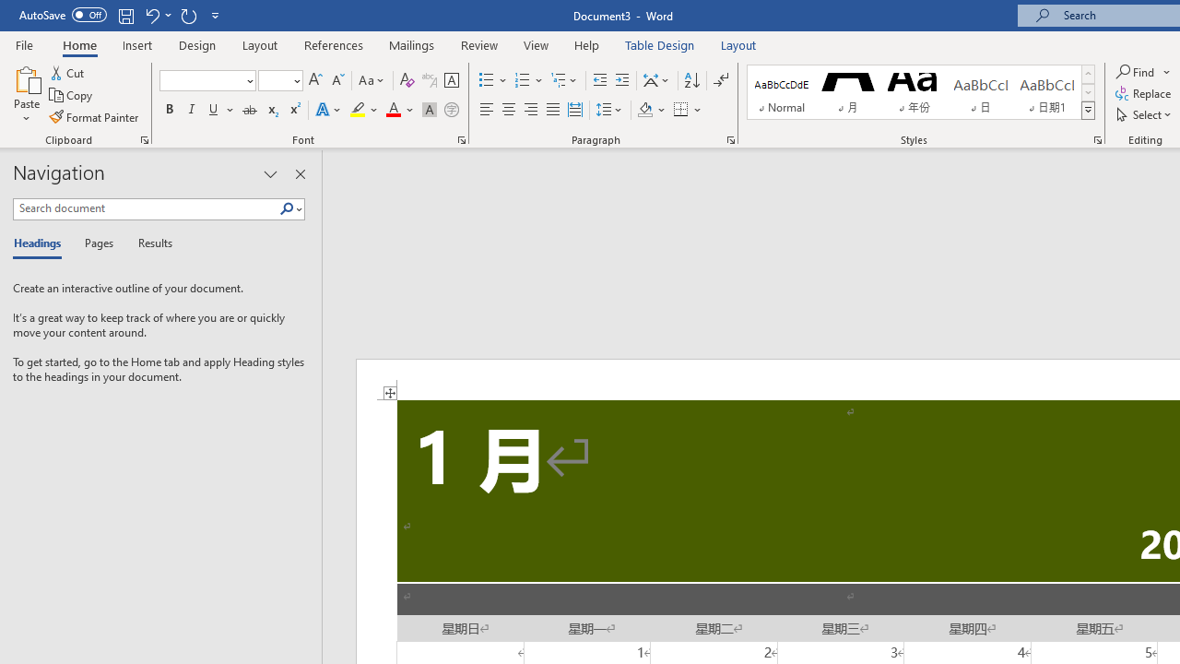  Describe the element at coordinates (364, 111) in the screenshot. I see `Text Highlight Color` at that location.